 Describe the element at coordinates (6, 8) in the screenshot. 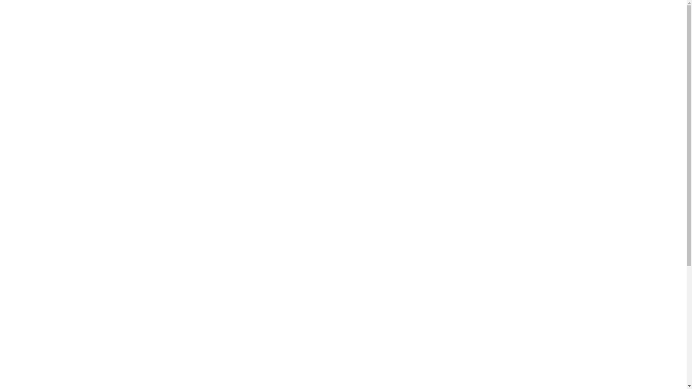

I see `Close` at that location.